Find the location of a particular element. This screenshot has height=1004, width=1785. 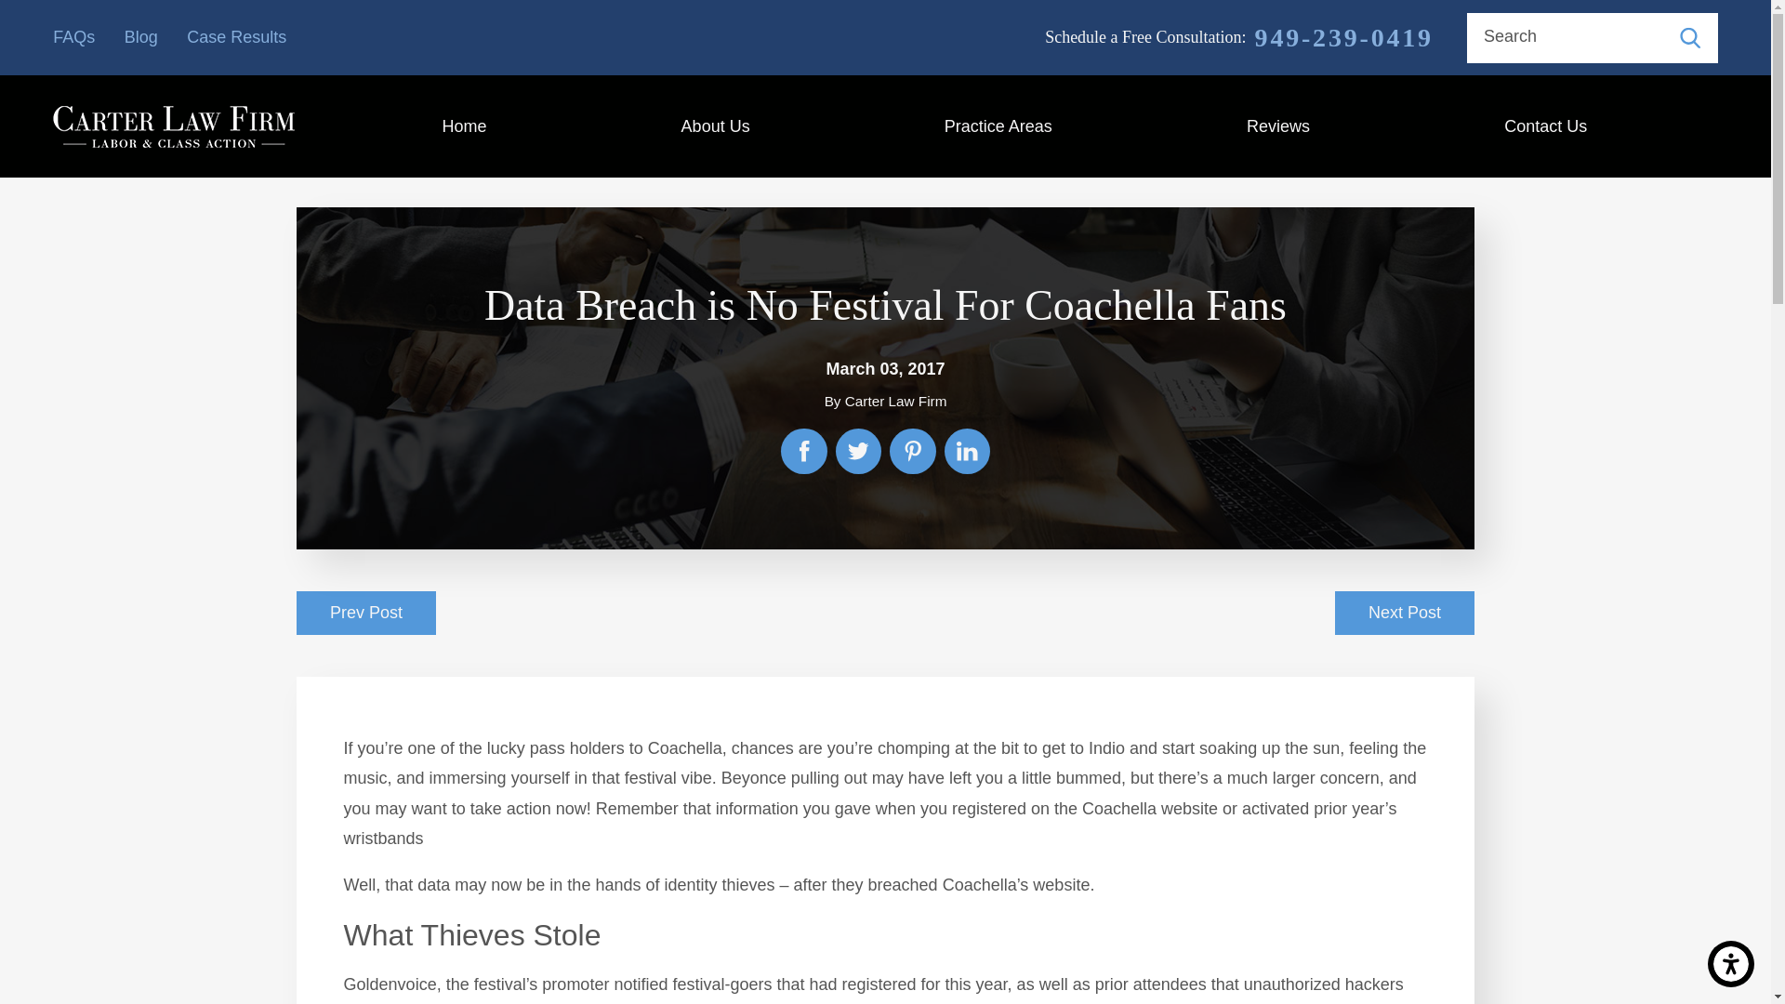

FAQs is located at coordinates (73, 37).